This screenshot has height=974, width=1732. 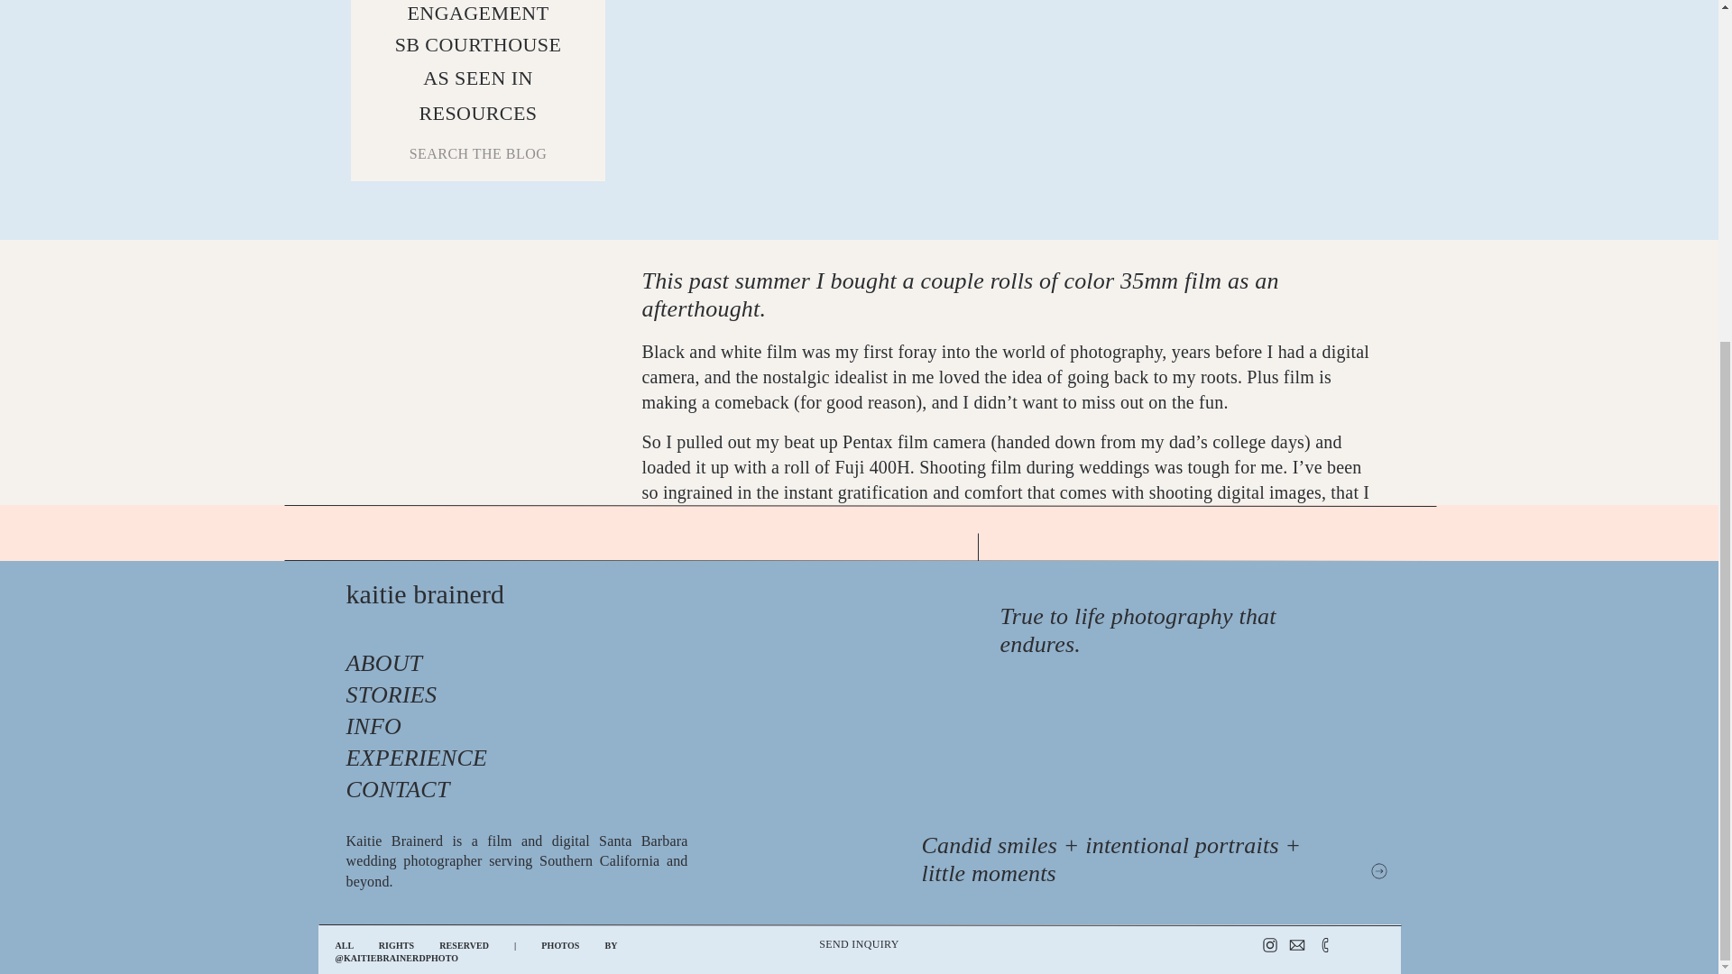 I want to click on RESOURCES, so click(x=478, y=115).